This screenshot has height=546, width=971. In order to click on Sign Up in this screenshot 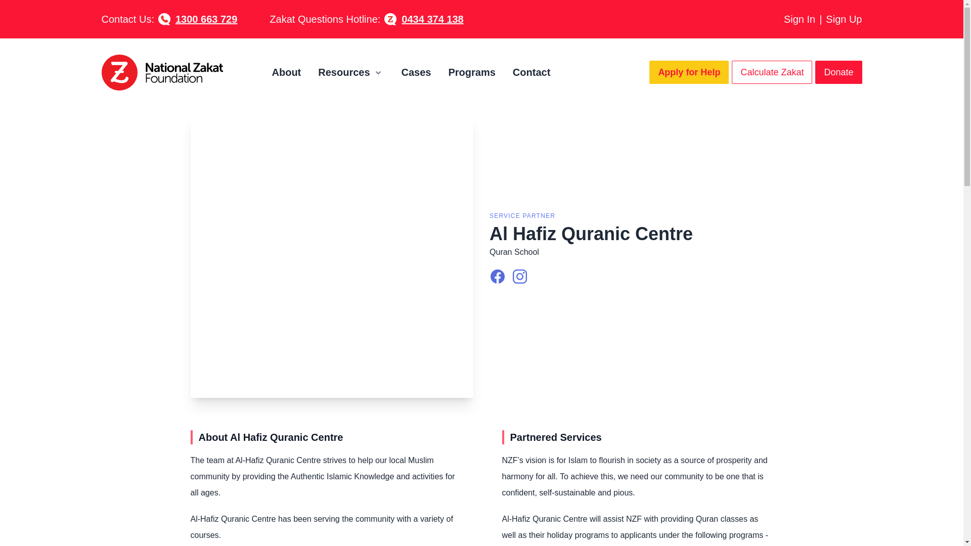, I will do `click(844, 19)`.